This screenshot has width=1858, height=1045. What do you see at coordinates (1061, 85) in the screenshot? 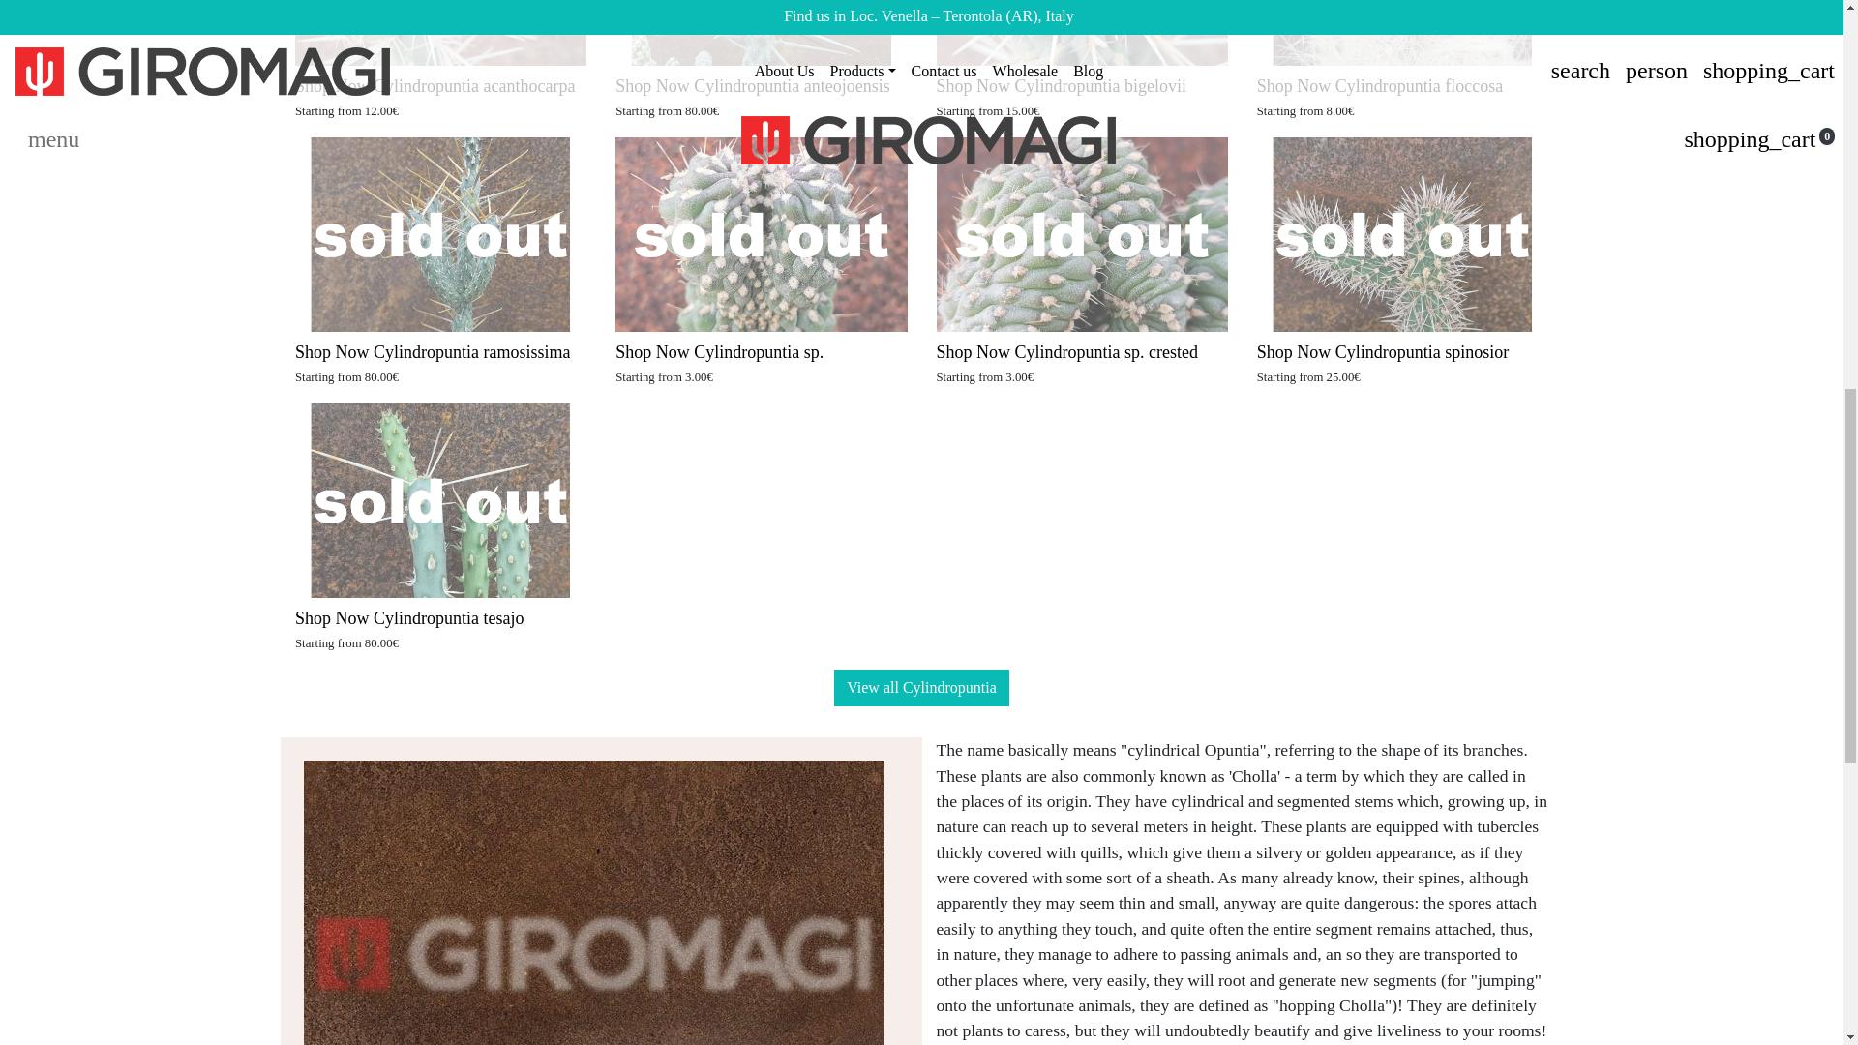
I see `Shop Now Cylindropuntia bigelovii` at bounding box center [1061, 85].